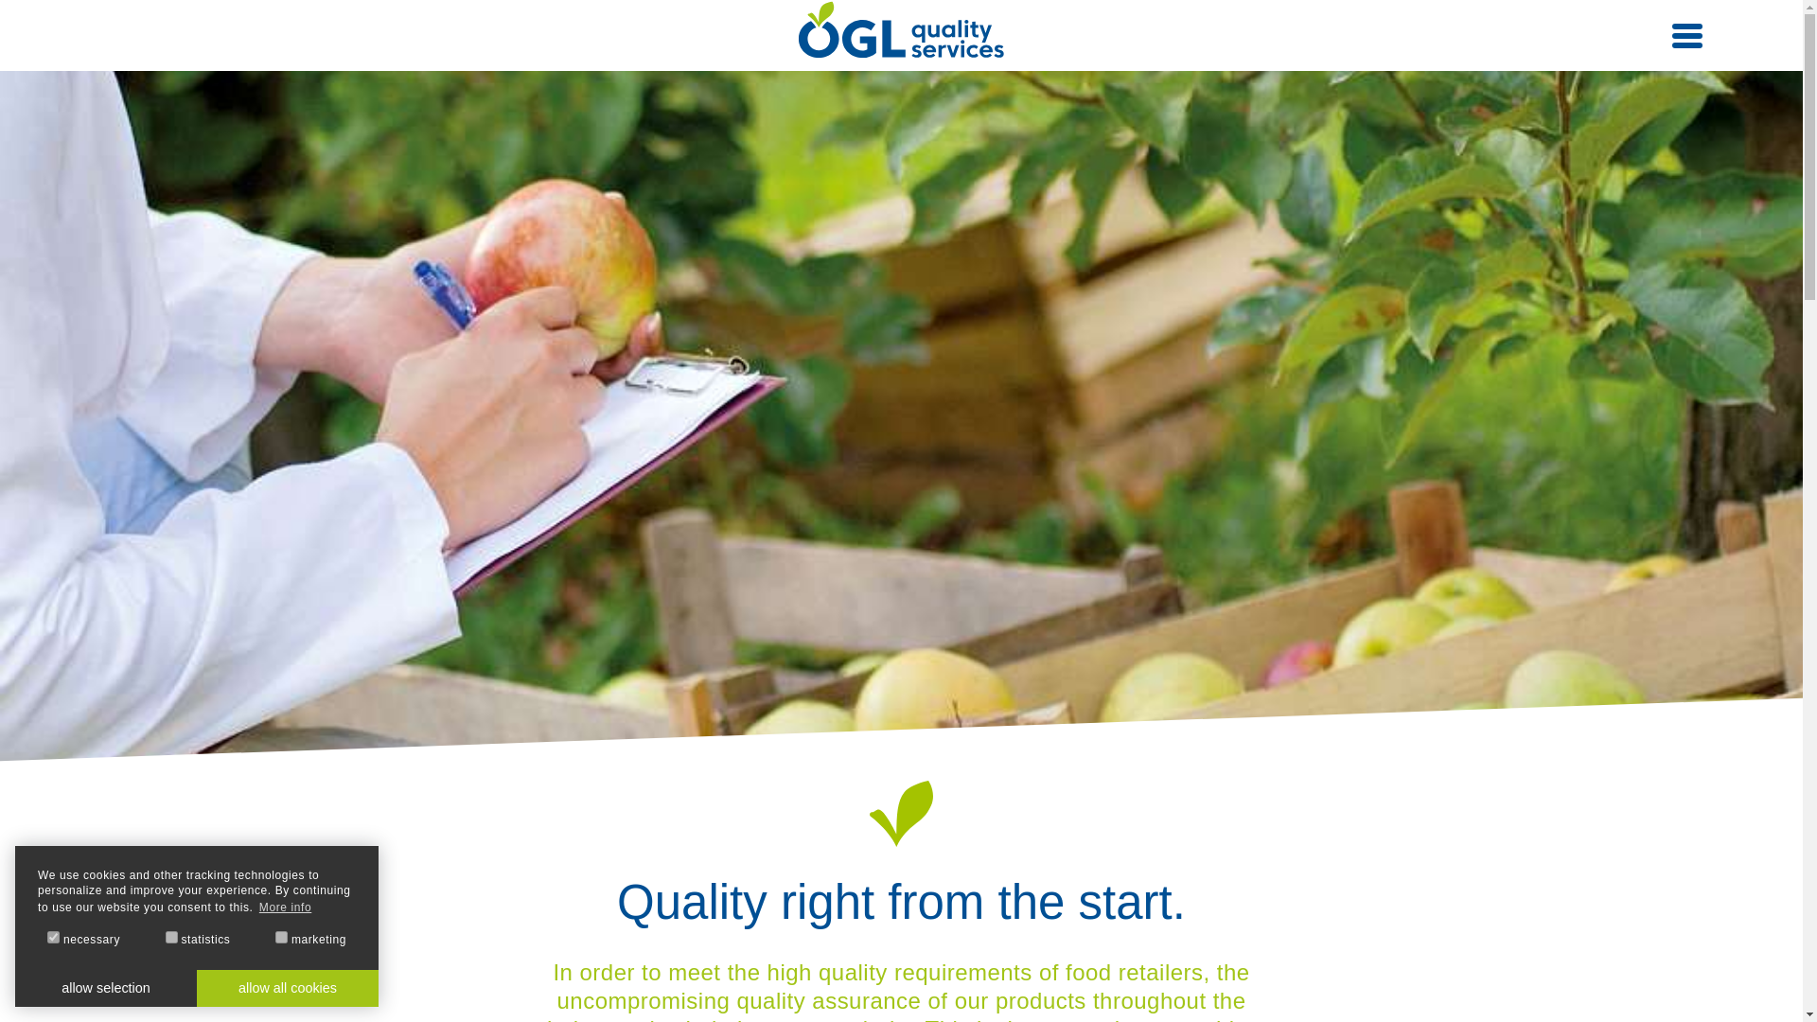 This screenshot has height=1022, width=1817. I want to click on allow selection, so click(105, 987).